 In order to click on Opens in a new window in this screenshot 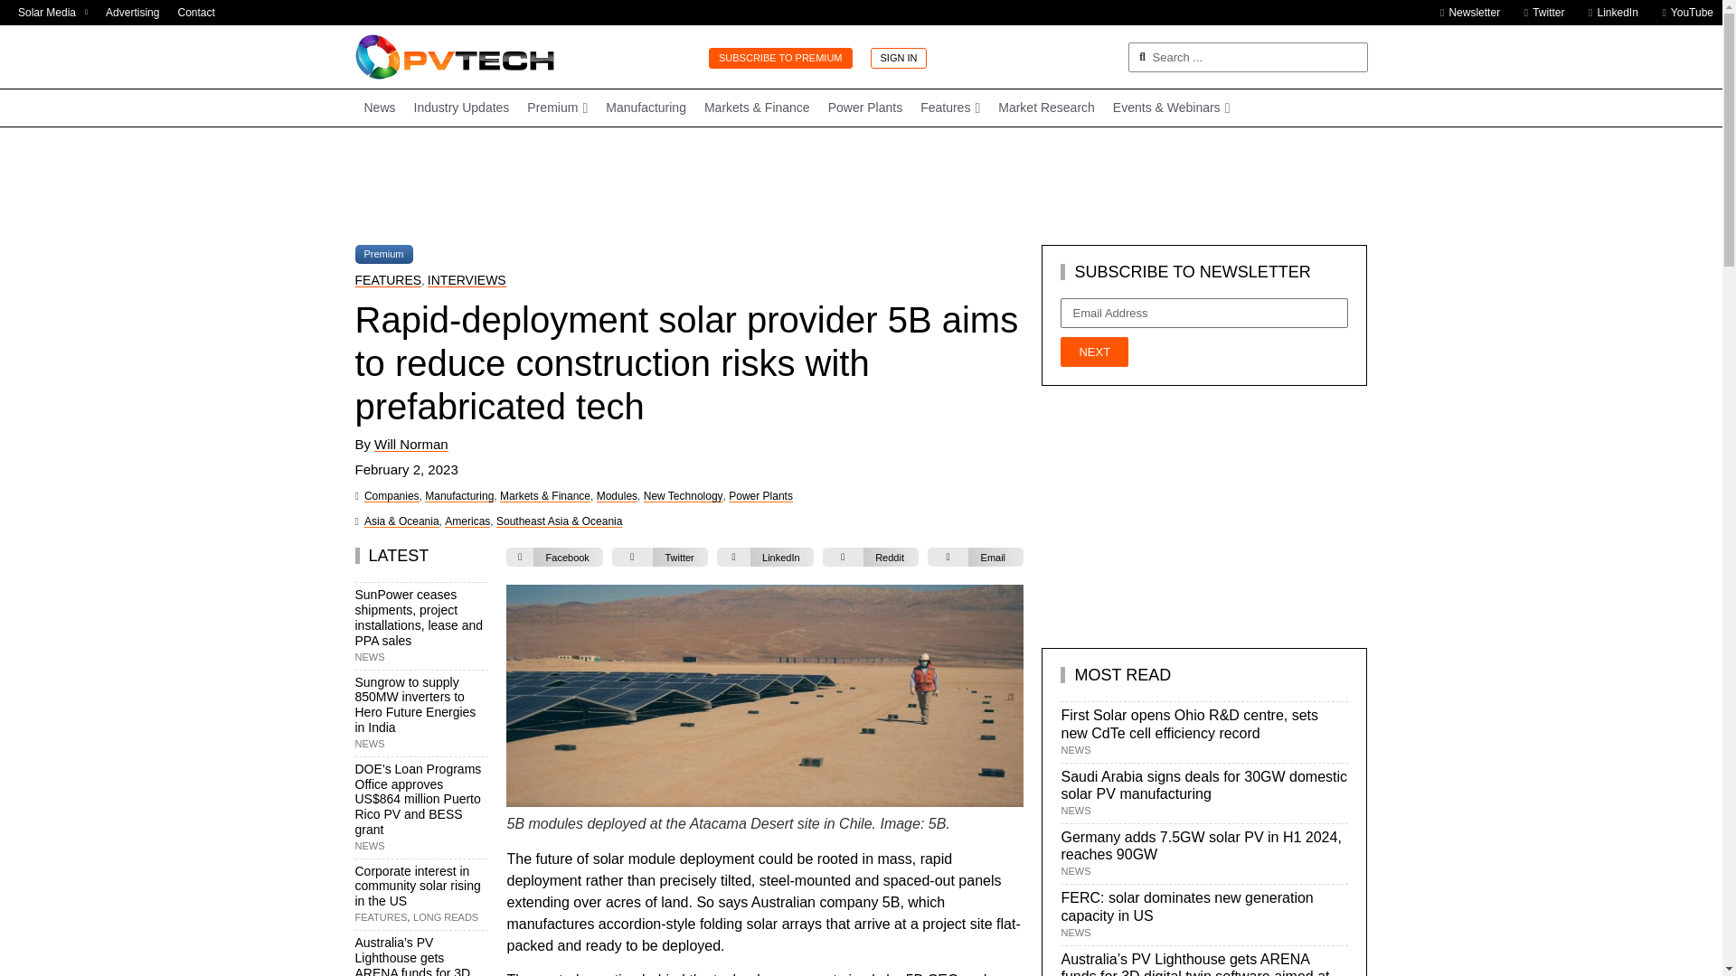, I will do `click(52, 13)`.